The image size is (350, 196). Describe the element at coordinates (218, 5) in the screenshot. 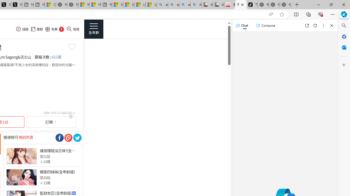

I see `All Cubot phones` at that location.